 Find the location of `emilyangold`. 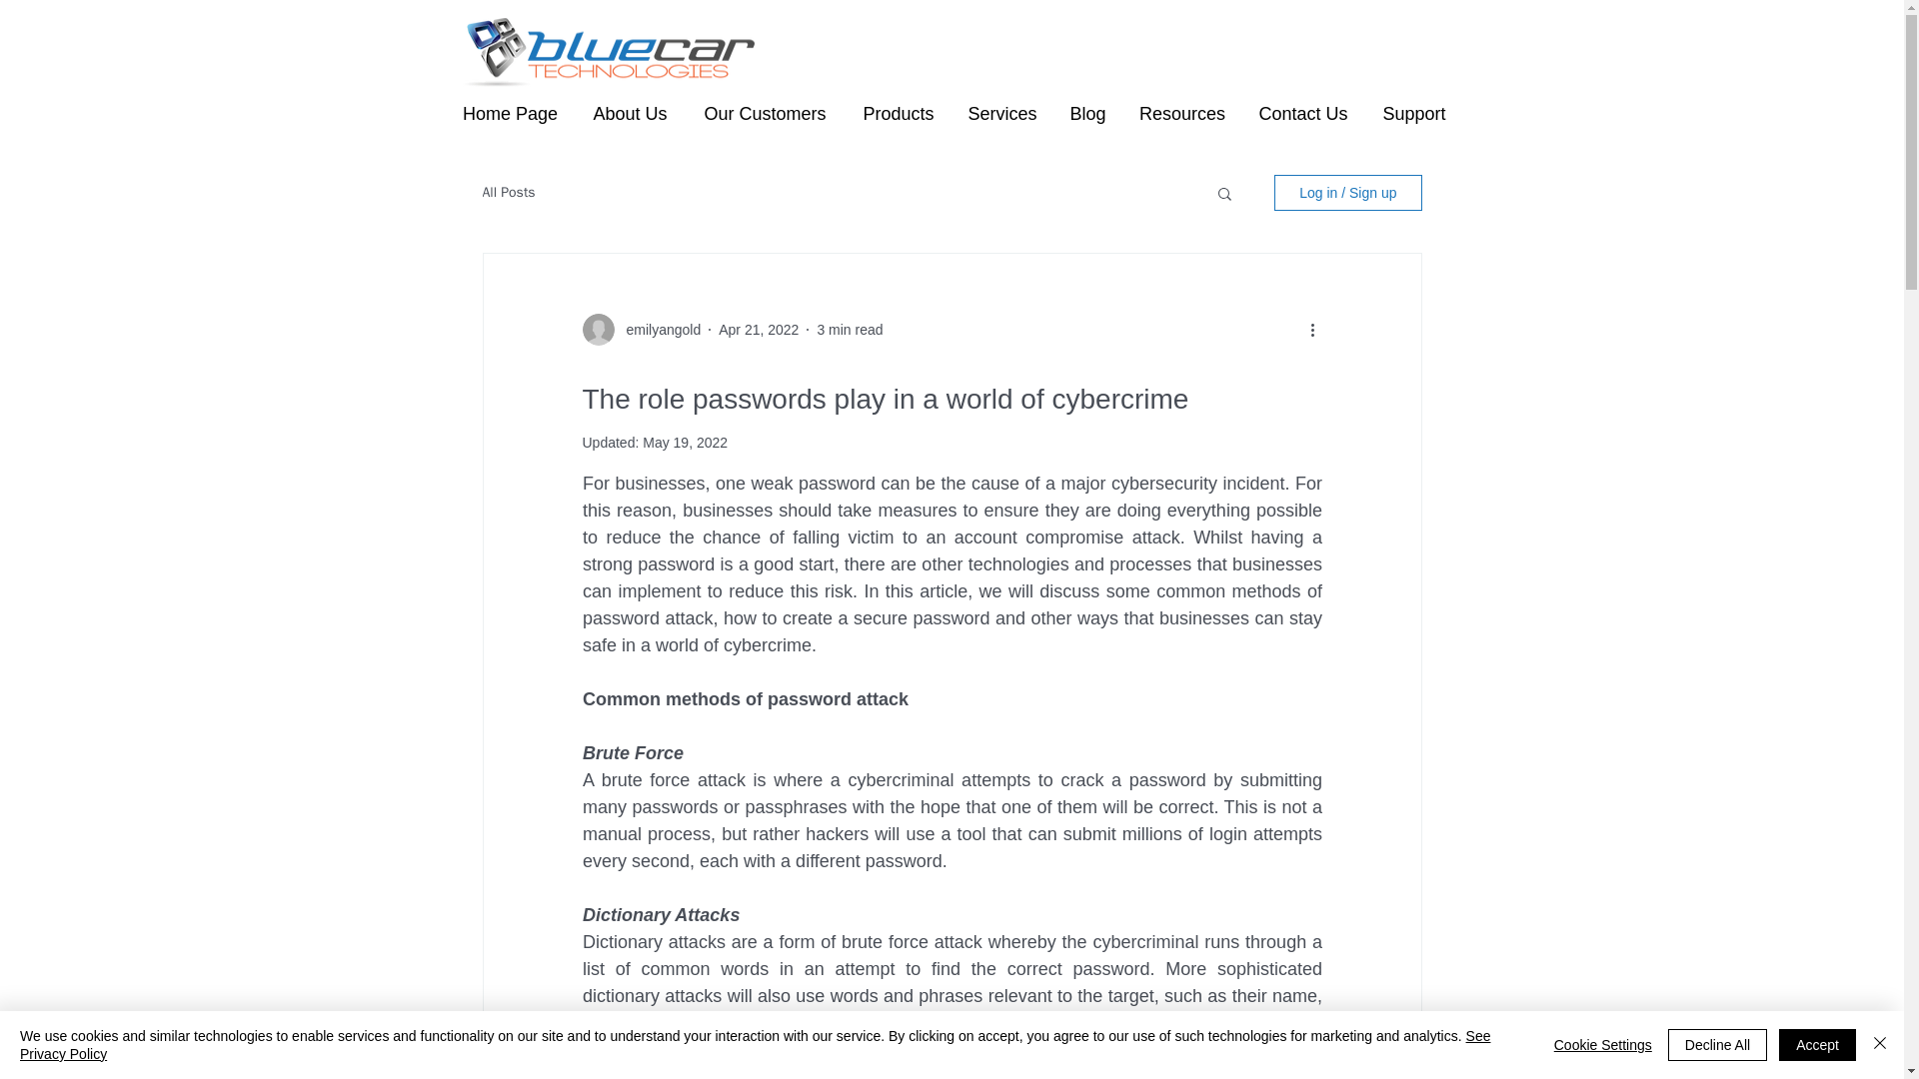

emilyangold is located at coordinates (657, 330).